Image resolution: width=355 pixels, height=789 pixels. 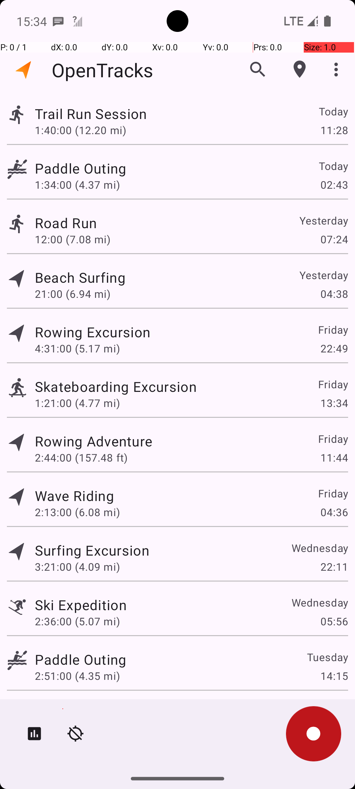 What do you see at coordinates (334, 458) in the screenshot?
I see `11:44` at bounding box center [334, 458].